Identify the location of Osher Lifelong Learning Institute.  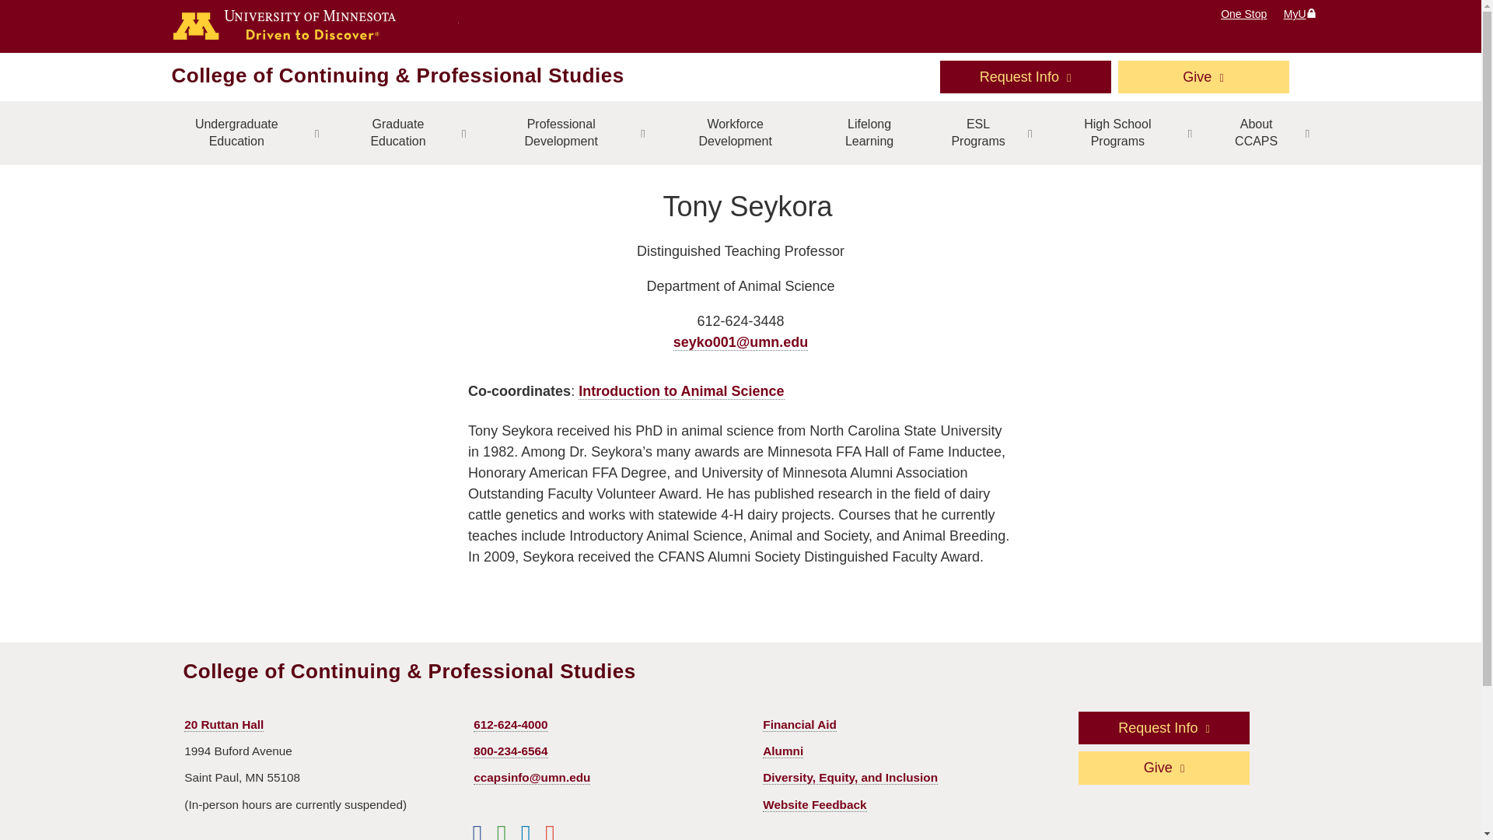
(869, 132).